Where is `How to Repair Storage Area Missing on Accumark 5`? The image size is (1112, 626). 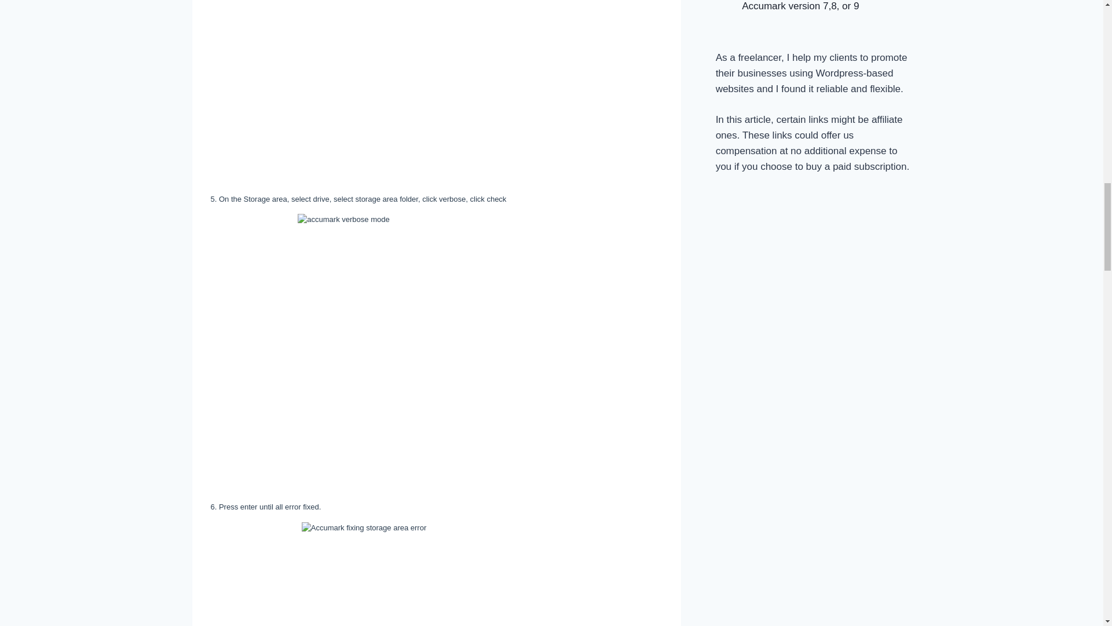
How to Repair Storage Area Missing on Accumark 5 is located at coordinates (436, 574).